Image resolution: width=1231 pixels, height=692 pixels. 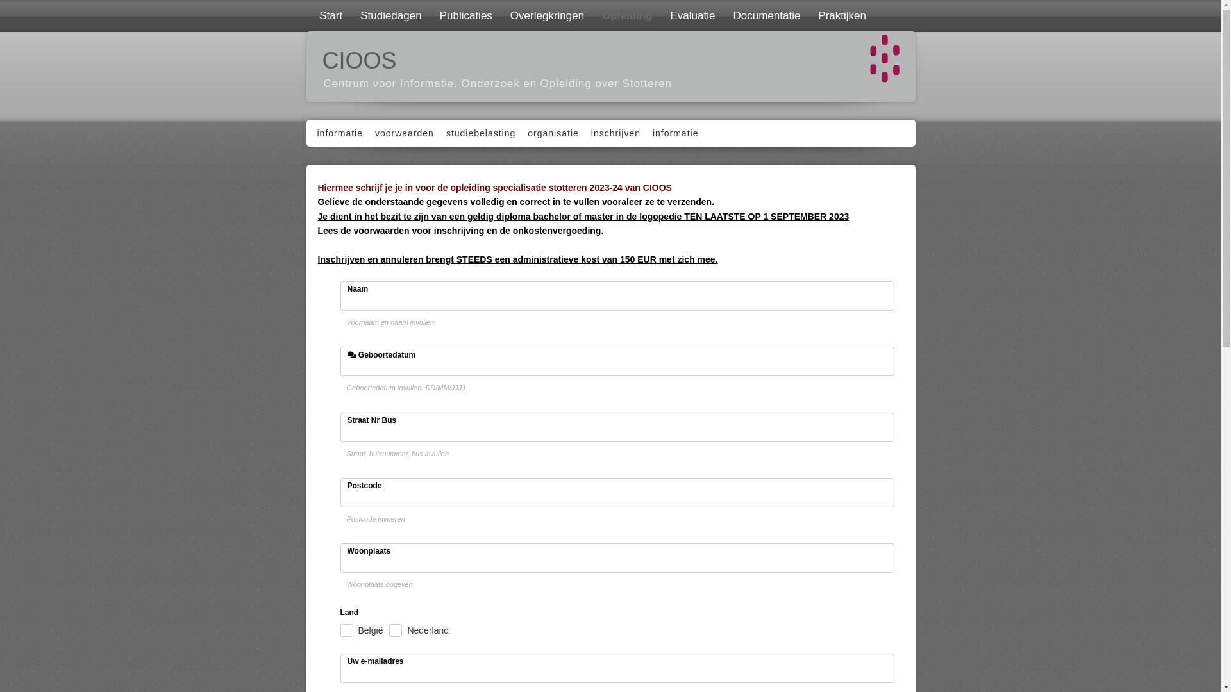 I want to click on Documentatie, so click(x=766, y=15).